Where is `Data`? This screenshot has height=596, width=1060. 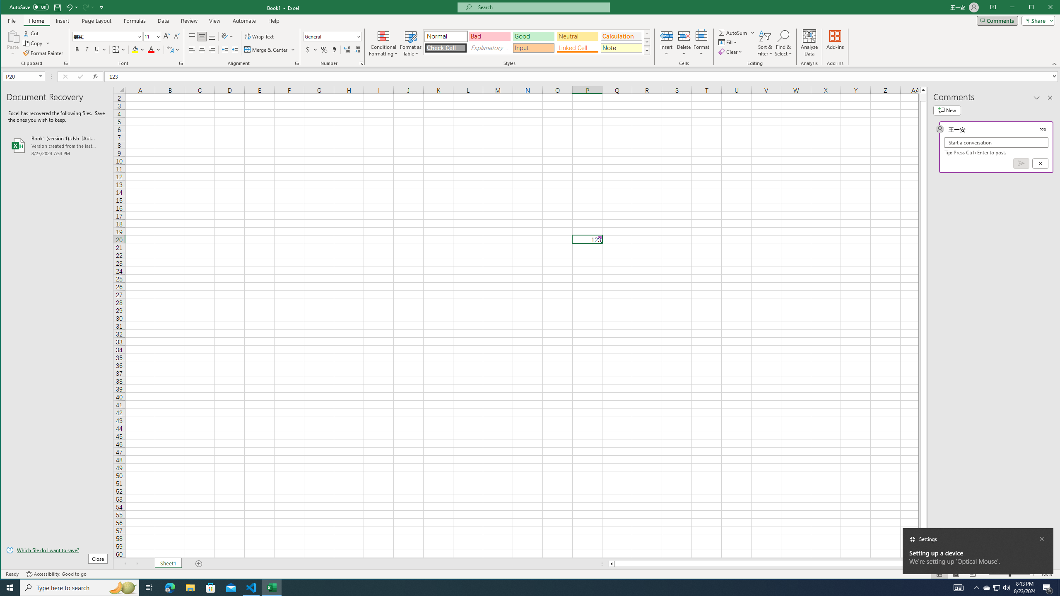 Data is located at coordinates (1050, 98).